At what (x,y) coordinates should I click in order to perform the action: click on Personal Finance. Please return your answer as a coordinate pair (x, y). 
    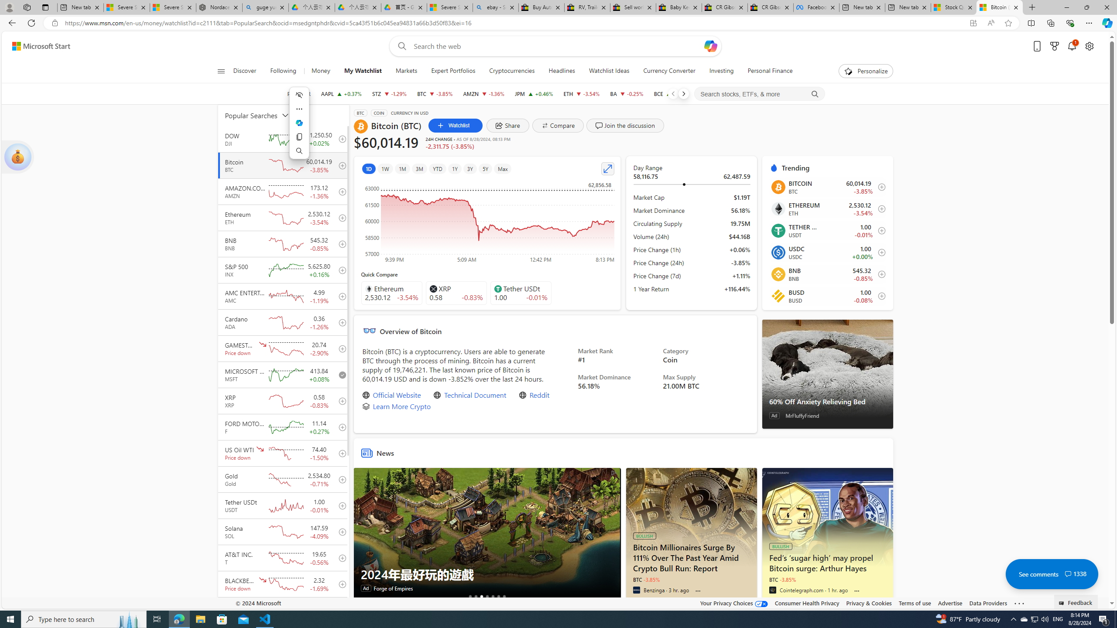
    Looking at the image, I should click on (767, 71).